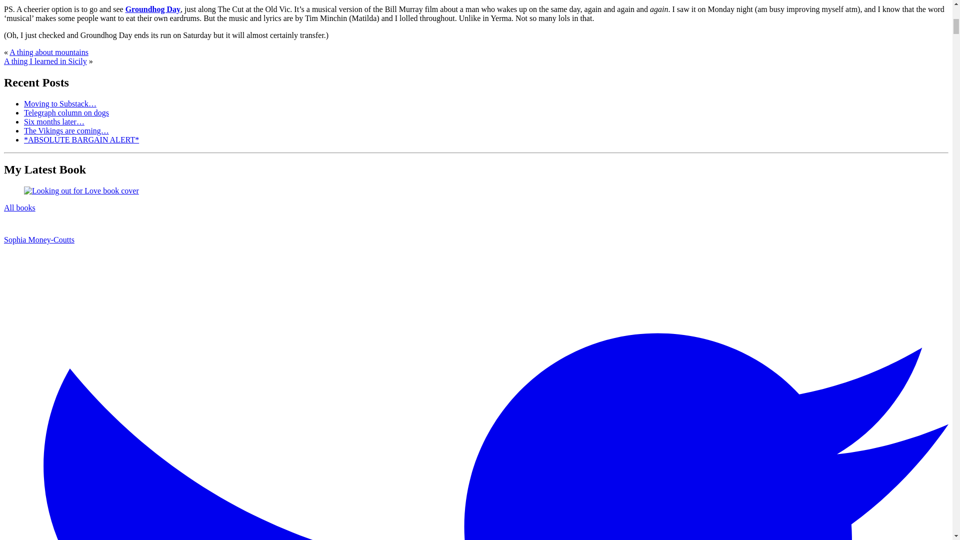 The image size is (960, 540). What do you see at coordinates (153, 9) in the screenshot?
I see `Groundhog Day` at bounding box center [153, 9].